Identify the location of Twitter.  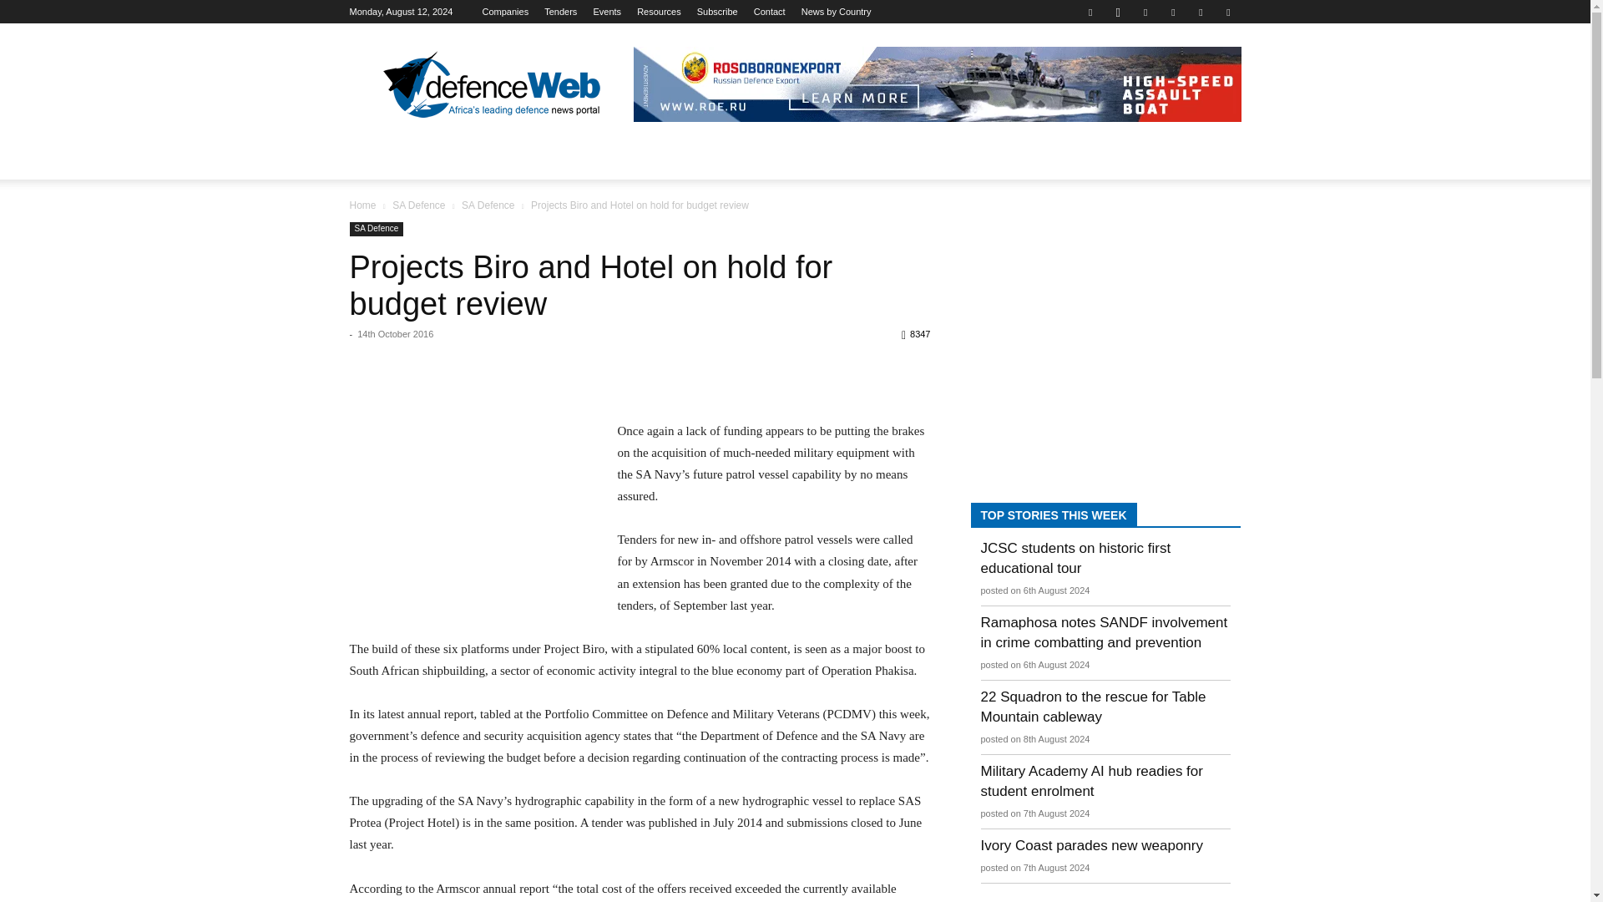
(1201, 12).